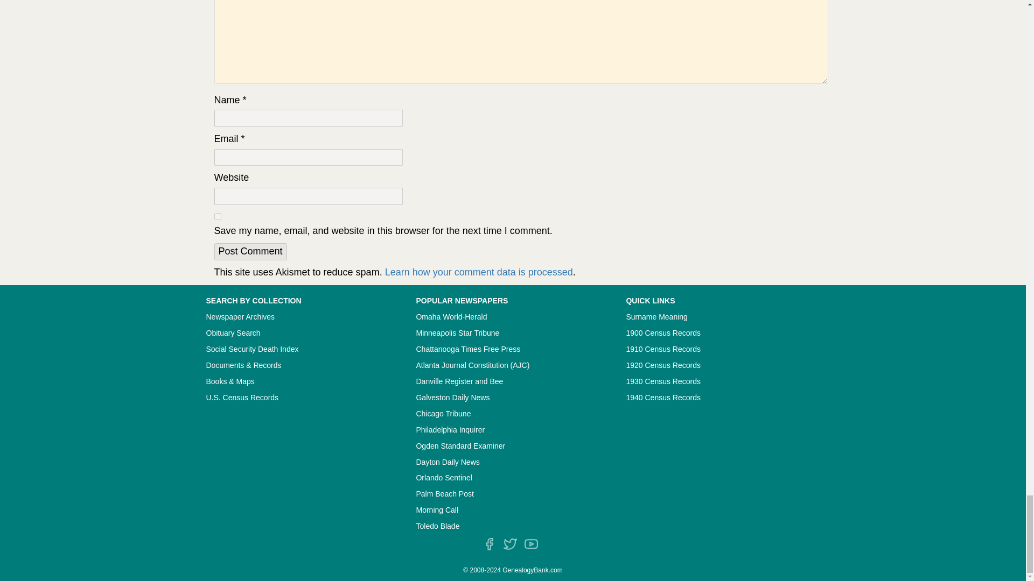 This screenshot has width=1034, height=581. What do you see at coordinates (511, 544) in the screenshot?
I see `Follow GenealogyBank on Twitter` at bounding box center [511, 544].